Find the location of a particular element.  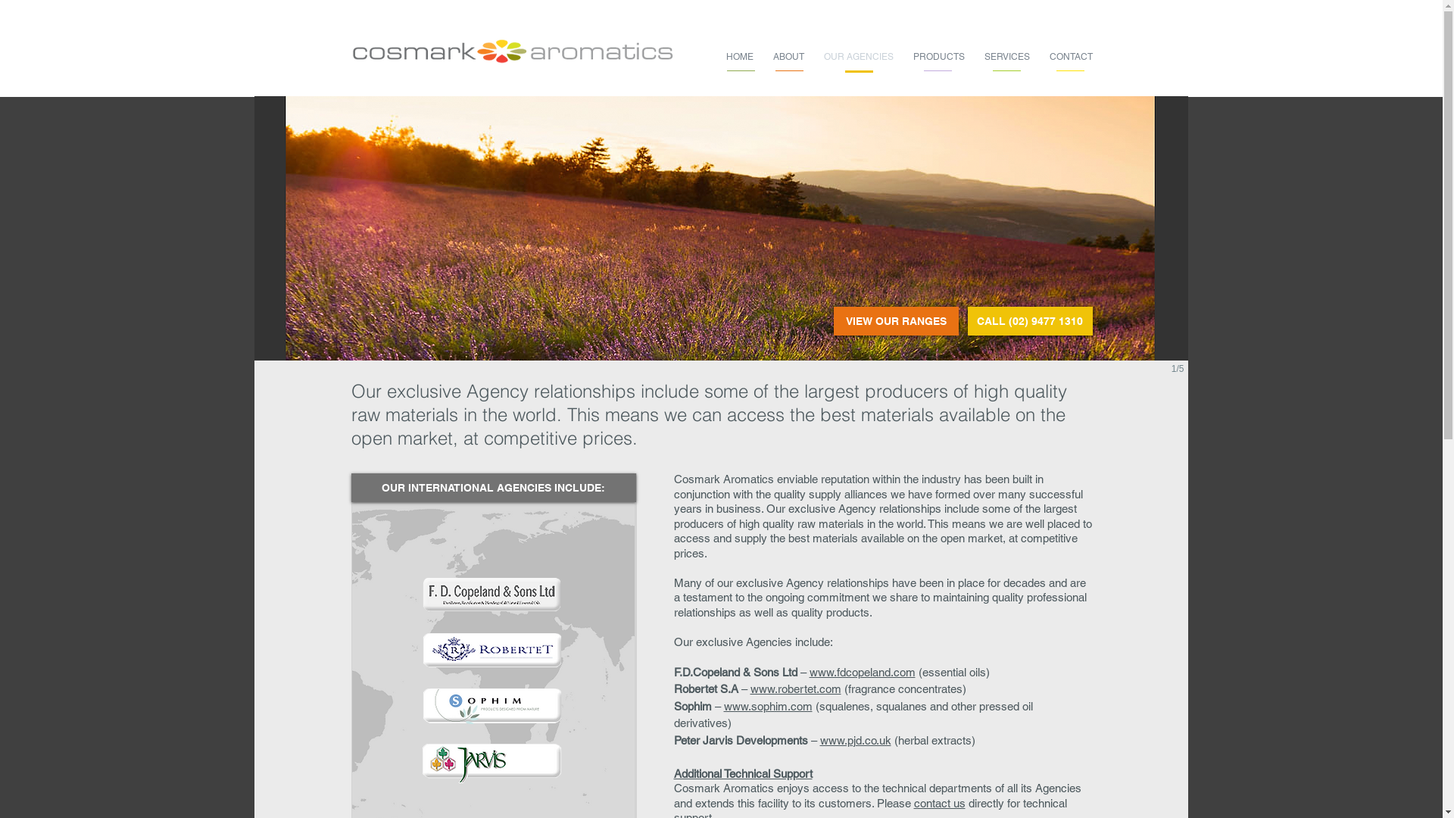

OUR AGENCIES is located at coordinates (858, 57).